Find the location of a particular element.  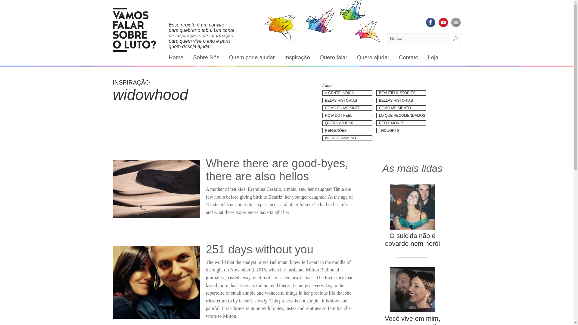

LO QUE RECOMENDAMOS is located at coordinates (401, 116).